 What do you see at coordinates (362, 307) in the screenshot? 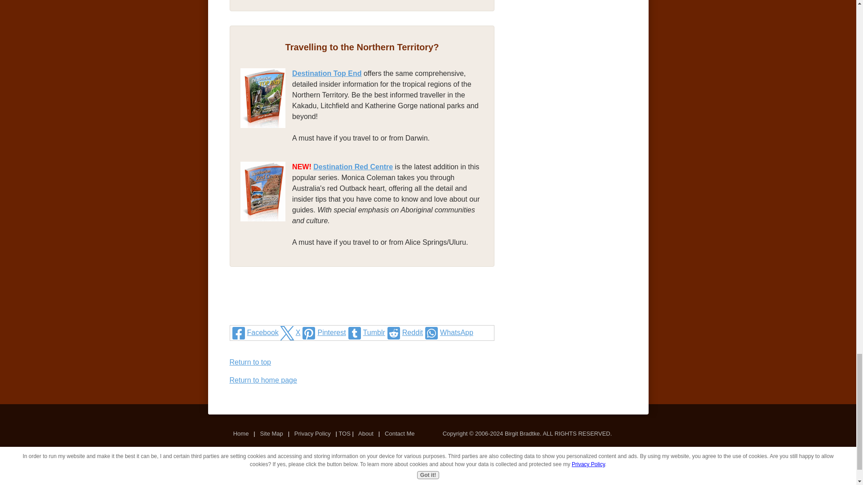
I see `Advertisement` at bounding box center [362, 307].